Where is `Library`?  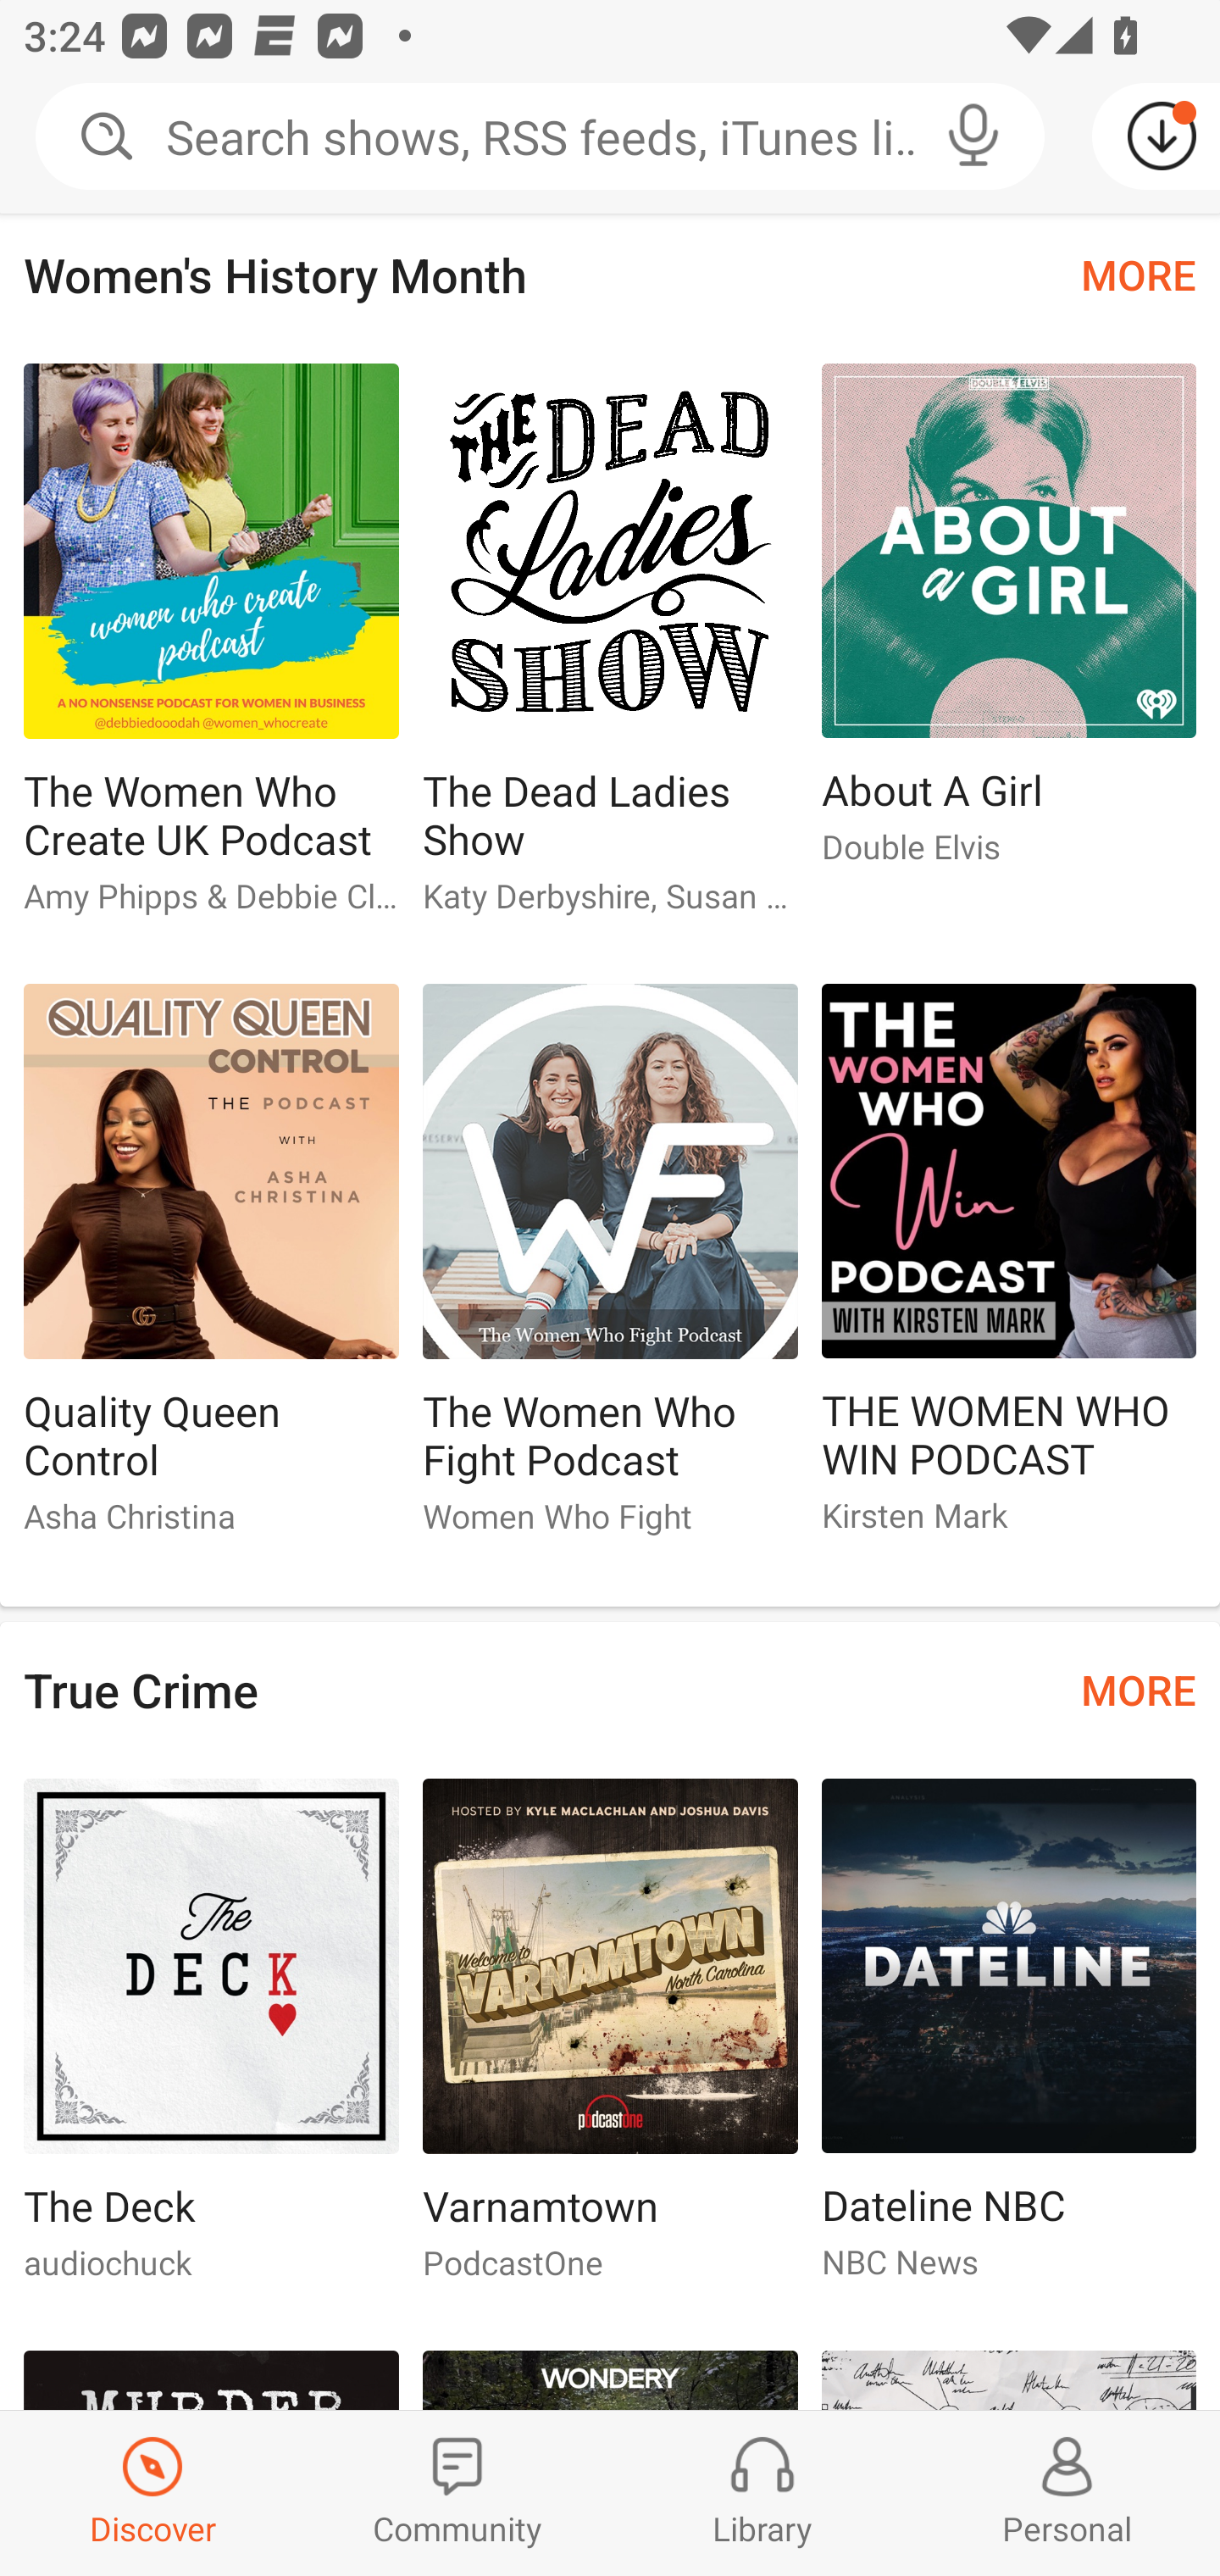
Library is located at coordinates (762, 2493).